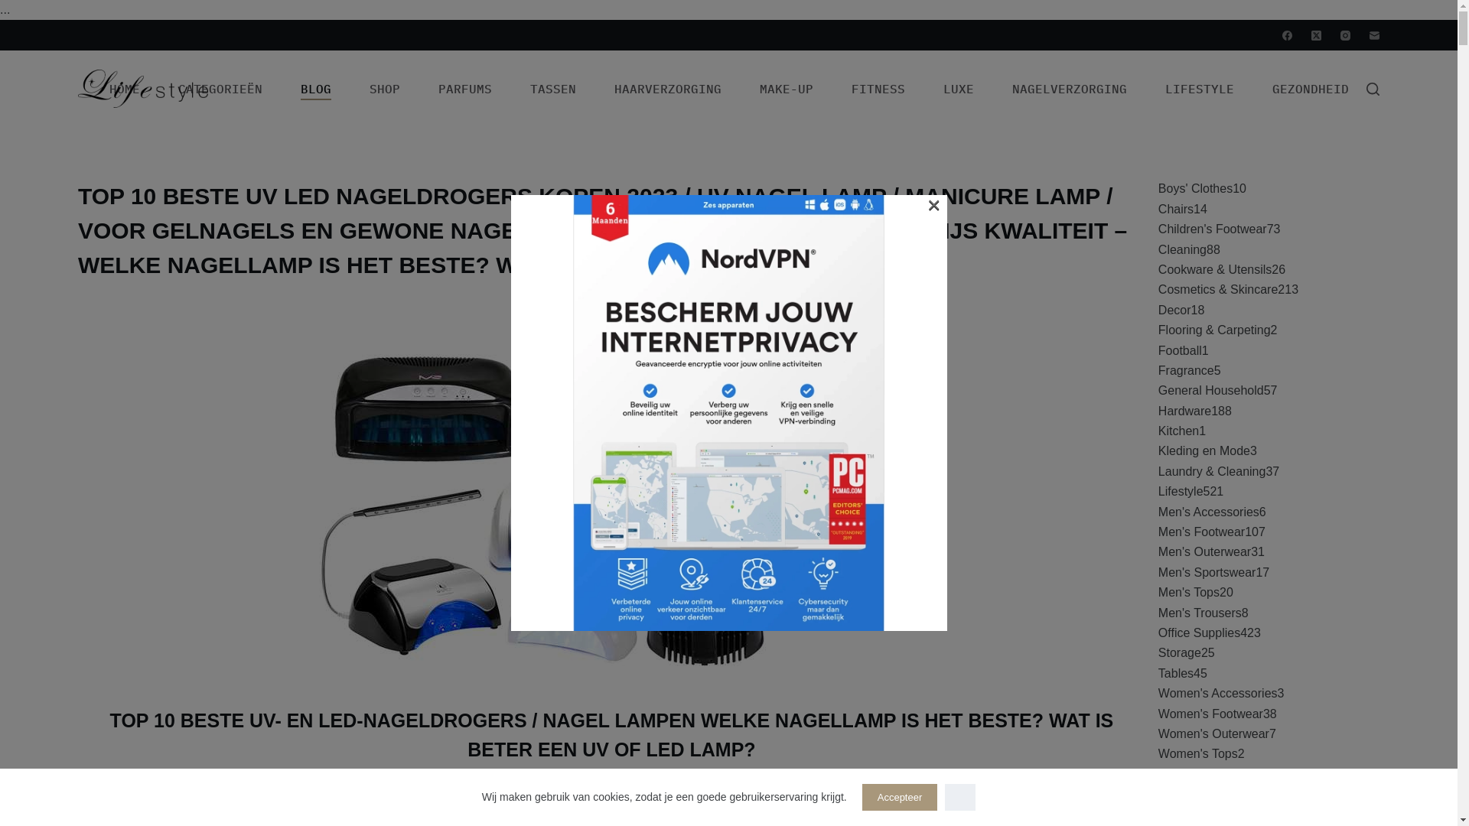  Describe the element at coordinates (1218, 289) in the screenshot. I see `Cosmetics & Skincare` at that location.